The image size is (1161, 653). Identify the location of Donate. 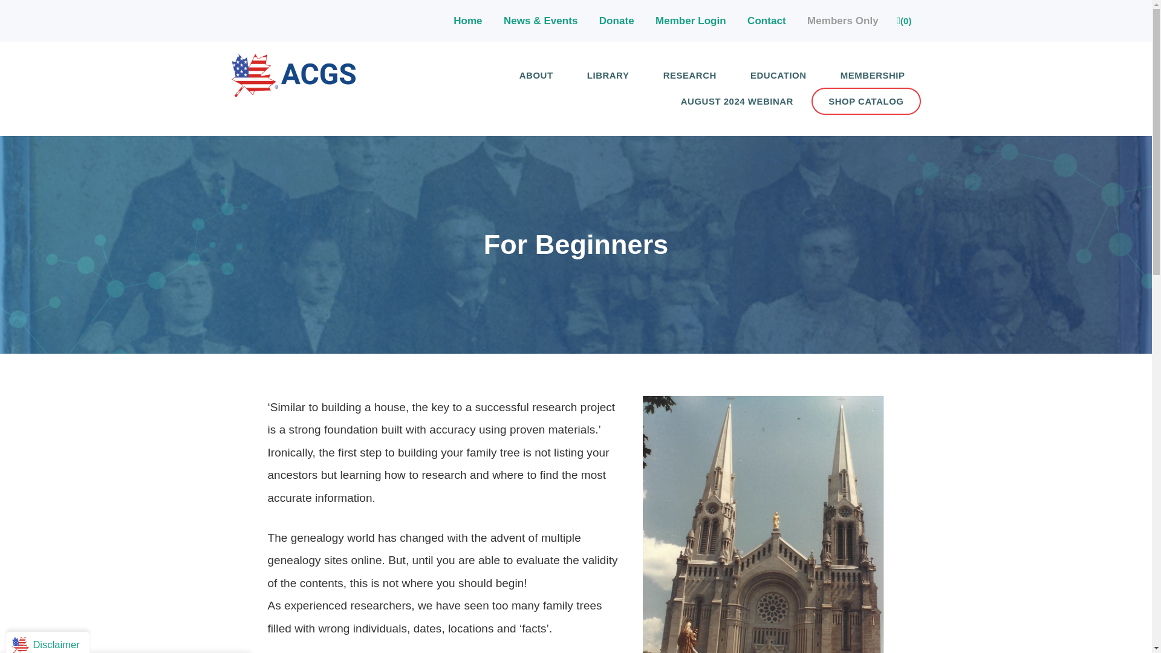
(616, 21).